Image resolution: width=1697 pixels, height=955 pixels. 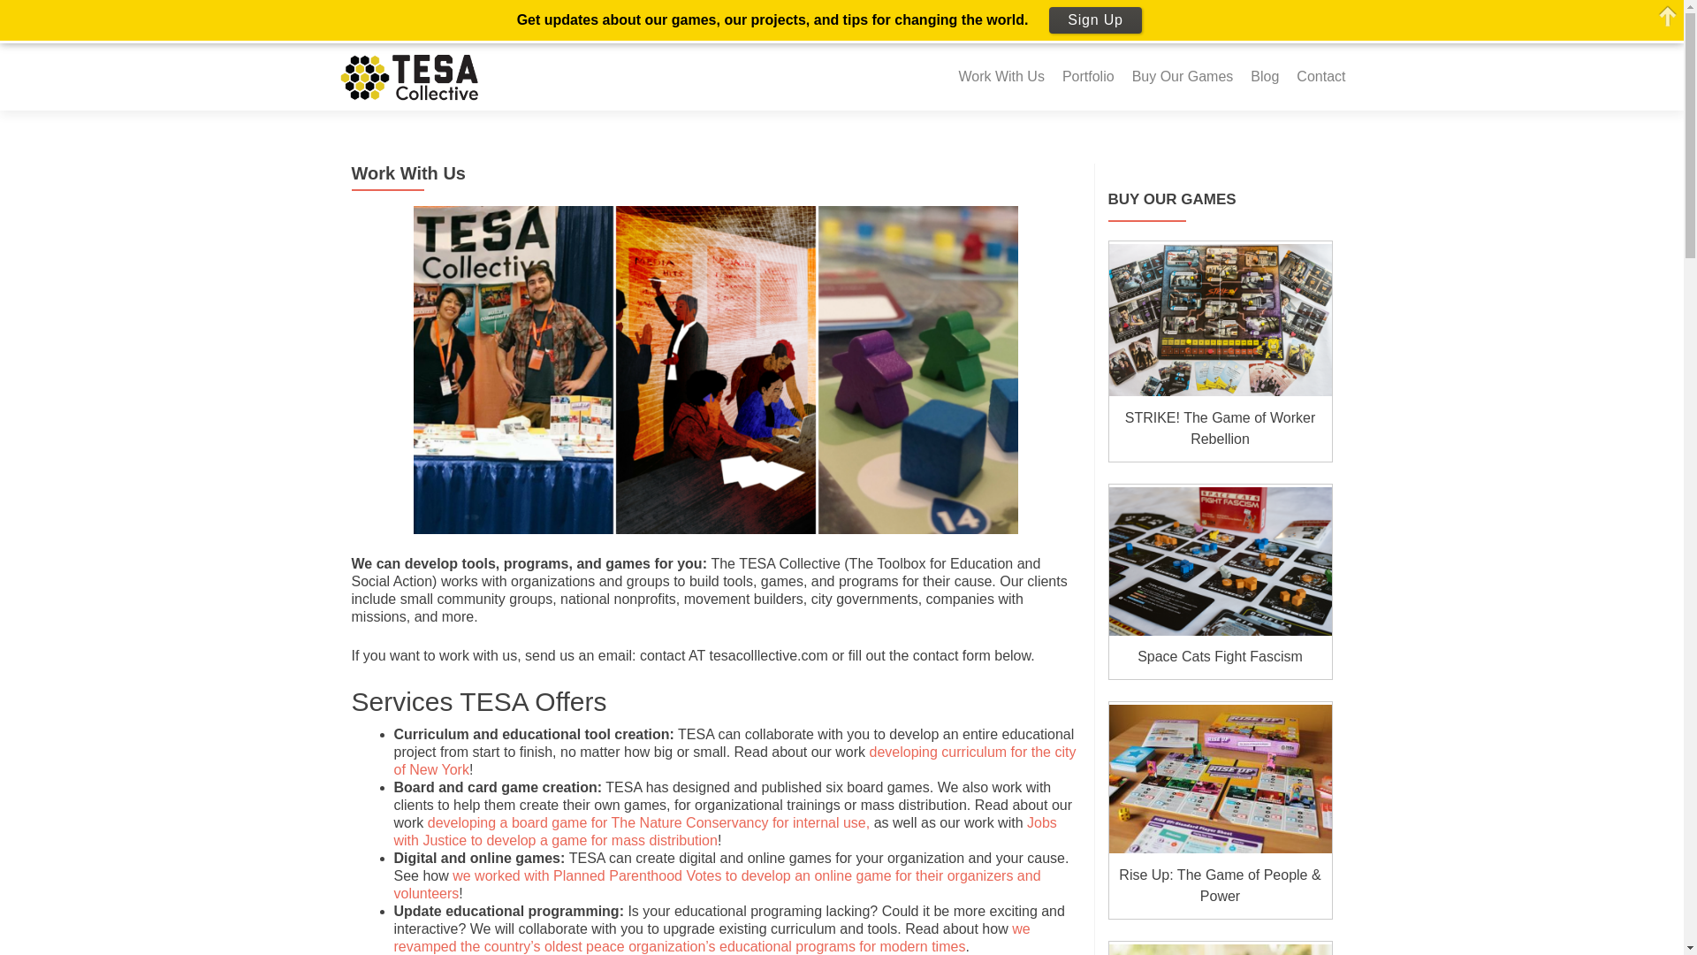 I want to click on Jobs with Justice to develop a game for mass distribution, so click(x=725, y=831).